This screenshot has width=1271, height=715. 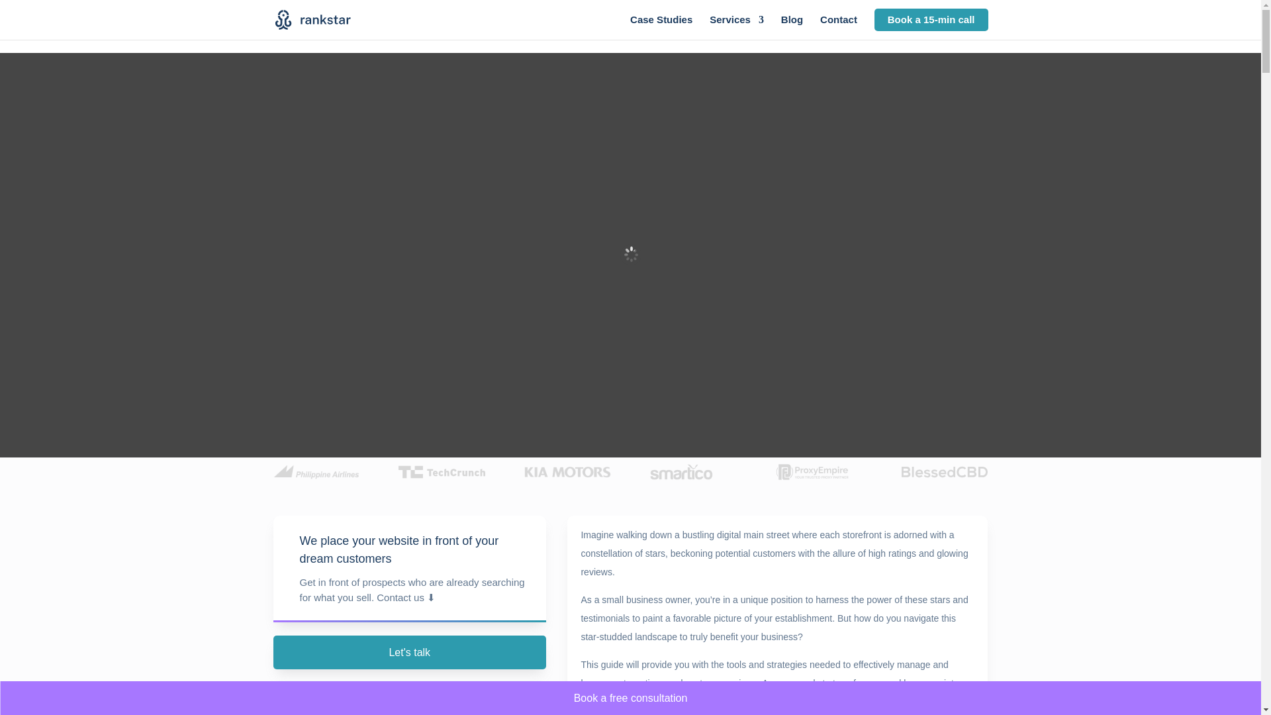 I want to click on kia-01, so click(x=567, y=471).